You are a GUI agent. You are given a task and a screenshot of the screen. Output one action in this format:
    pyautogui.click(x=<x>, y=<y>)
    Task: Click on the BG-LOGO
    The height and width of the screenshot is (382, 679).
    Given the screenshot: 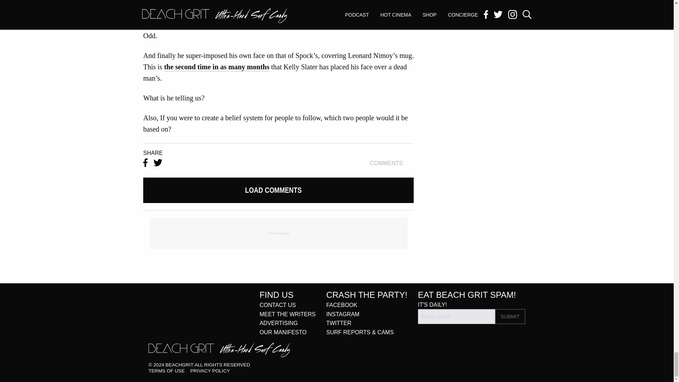 What is the action you would take?
    pyautogui.click(x=219, y=350)
    